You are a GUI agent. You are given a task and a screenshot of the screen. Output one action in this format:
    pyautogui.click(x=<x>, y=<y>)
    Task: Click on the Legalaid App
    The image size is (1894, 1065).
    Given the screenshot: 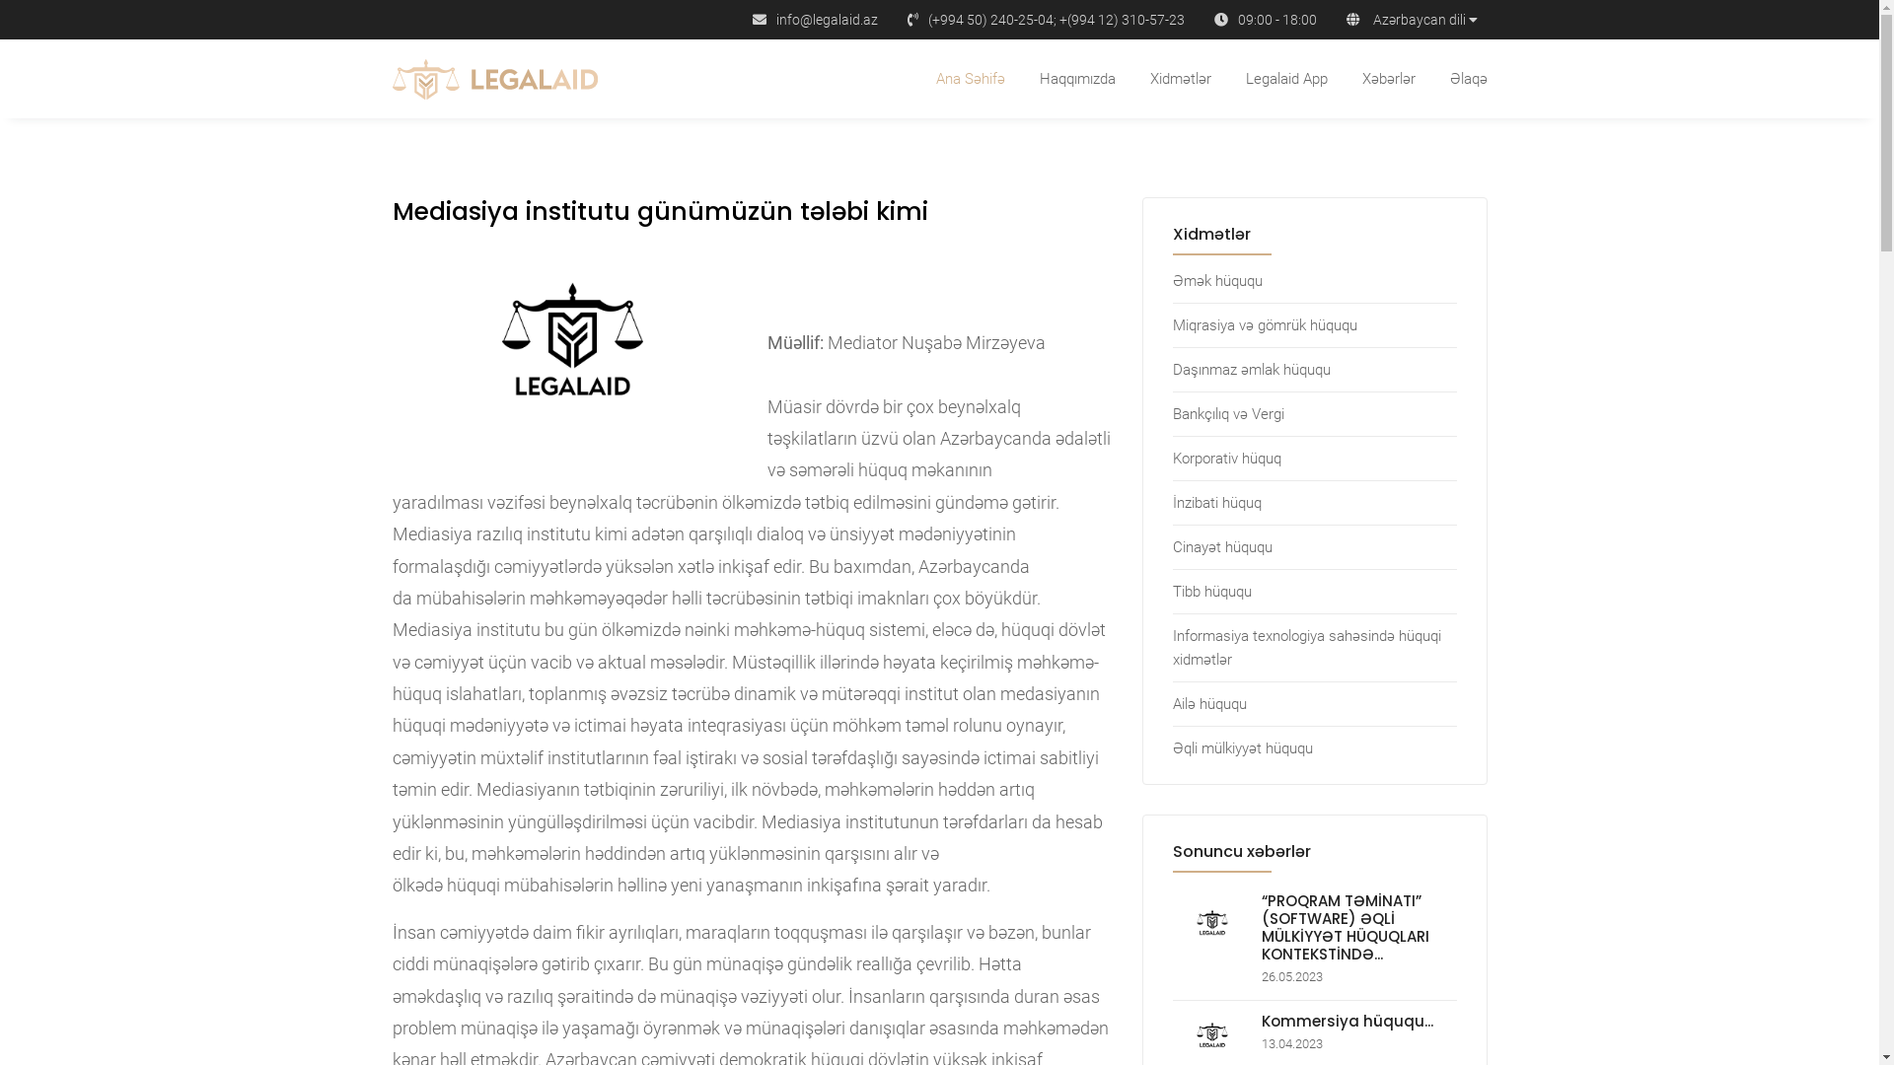 What is the action you would take?
    pyautogui.click(x=1286, y=79)
    